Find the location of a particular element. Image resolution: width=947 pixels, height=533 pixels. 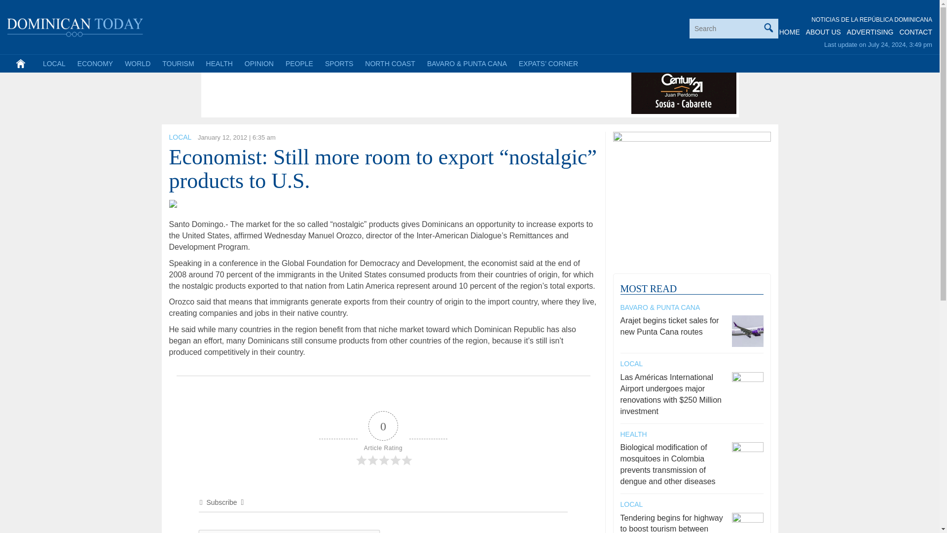

LOCAL is located at coordinates (180, 137).